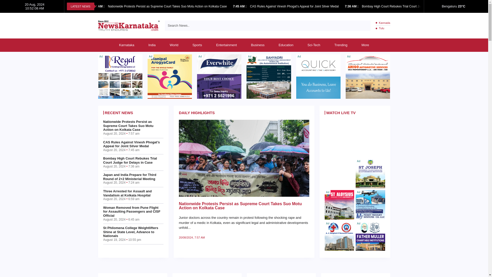 This screenshot has width=492, height=277. I want to click on Published on: August 20, 2024 7:45 am, so click(240, 6).